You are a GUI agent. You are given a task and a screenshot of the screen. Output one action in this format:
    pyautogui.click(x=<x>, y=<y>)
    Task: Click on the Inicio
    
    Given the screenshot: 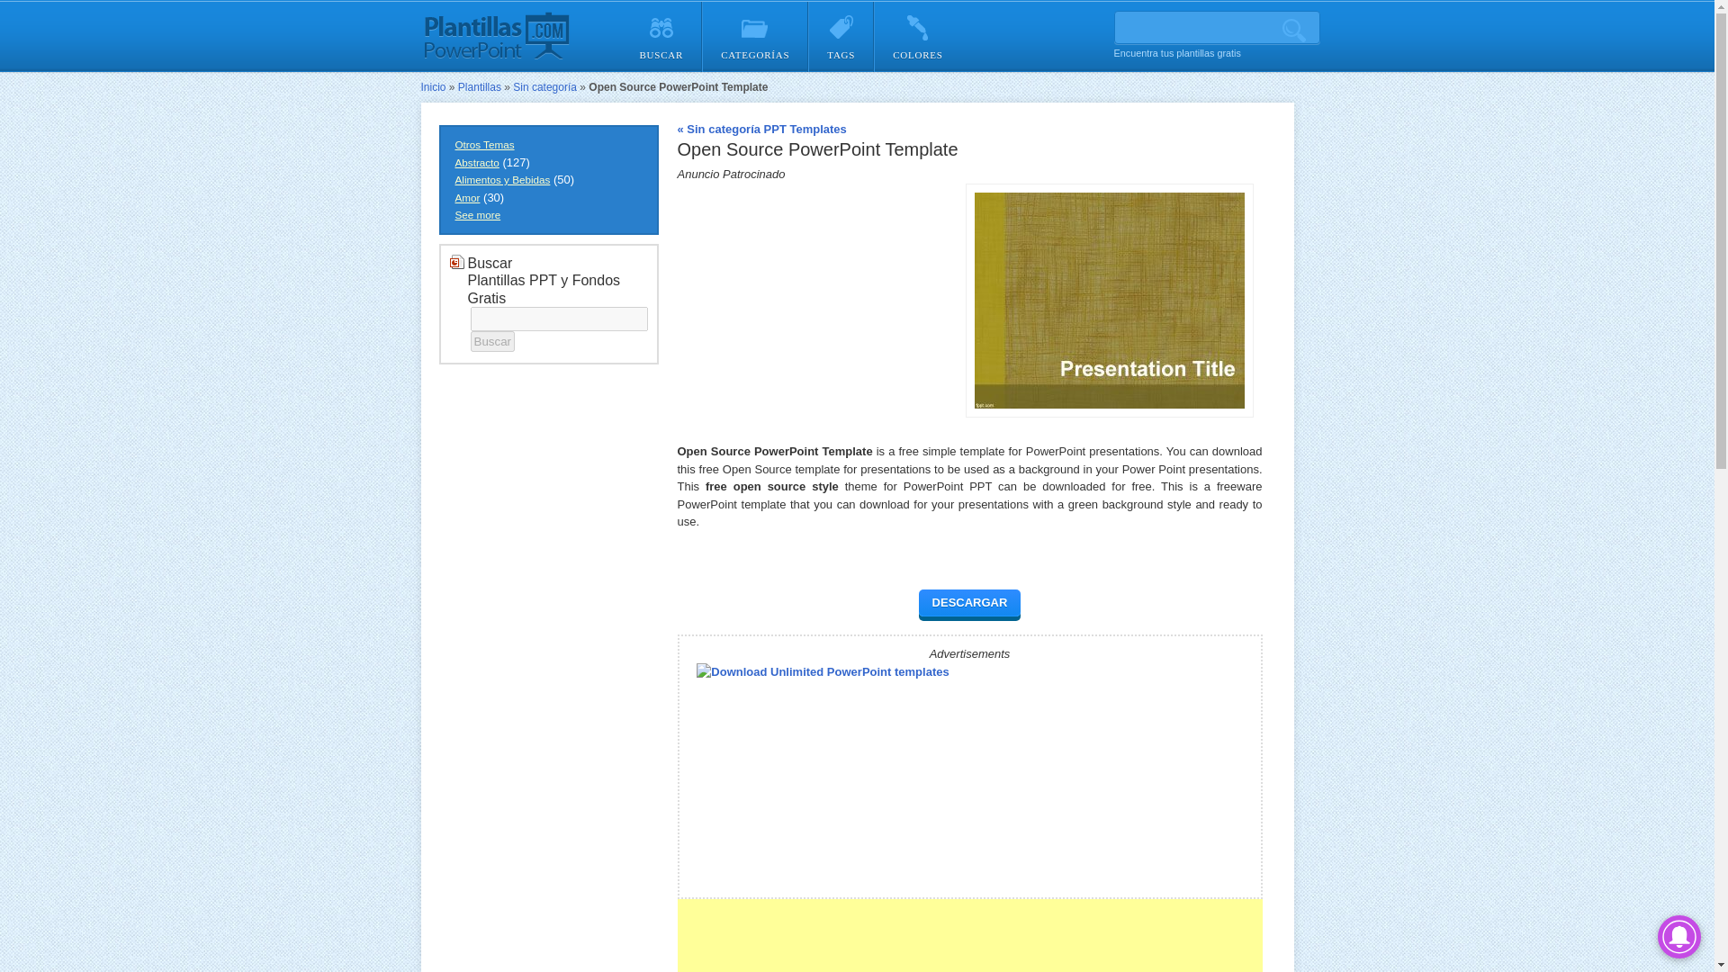 What is the action you would take?
    pyautogui.click(x=434, y=86)
    